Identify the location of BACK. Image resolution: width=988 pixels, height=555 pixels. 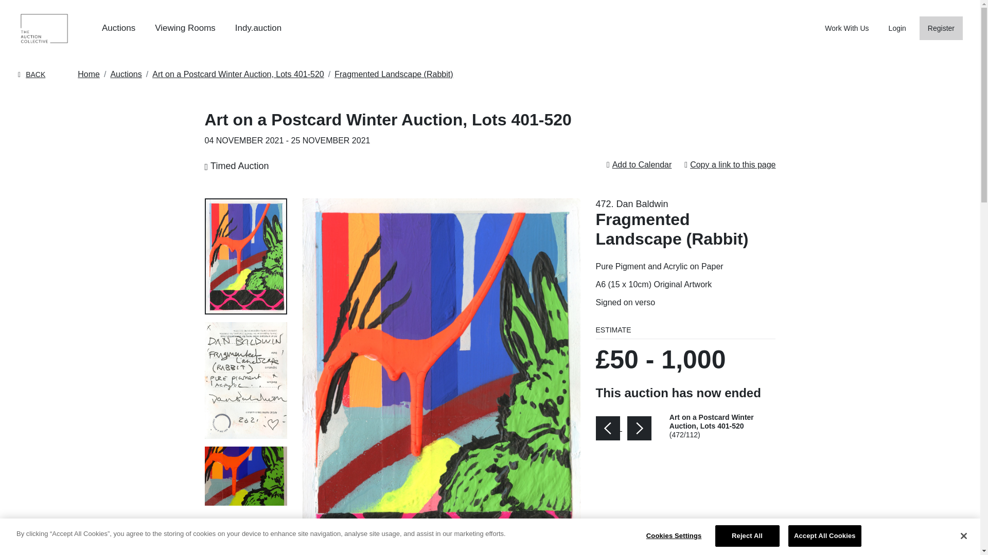
(31, 75).